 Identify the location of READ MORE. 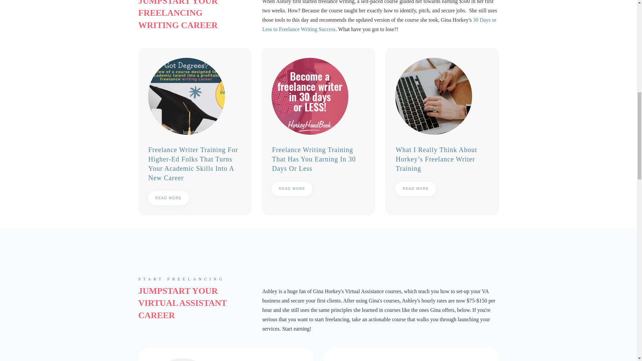
(168, 198).